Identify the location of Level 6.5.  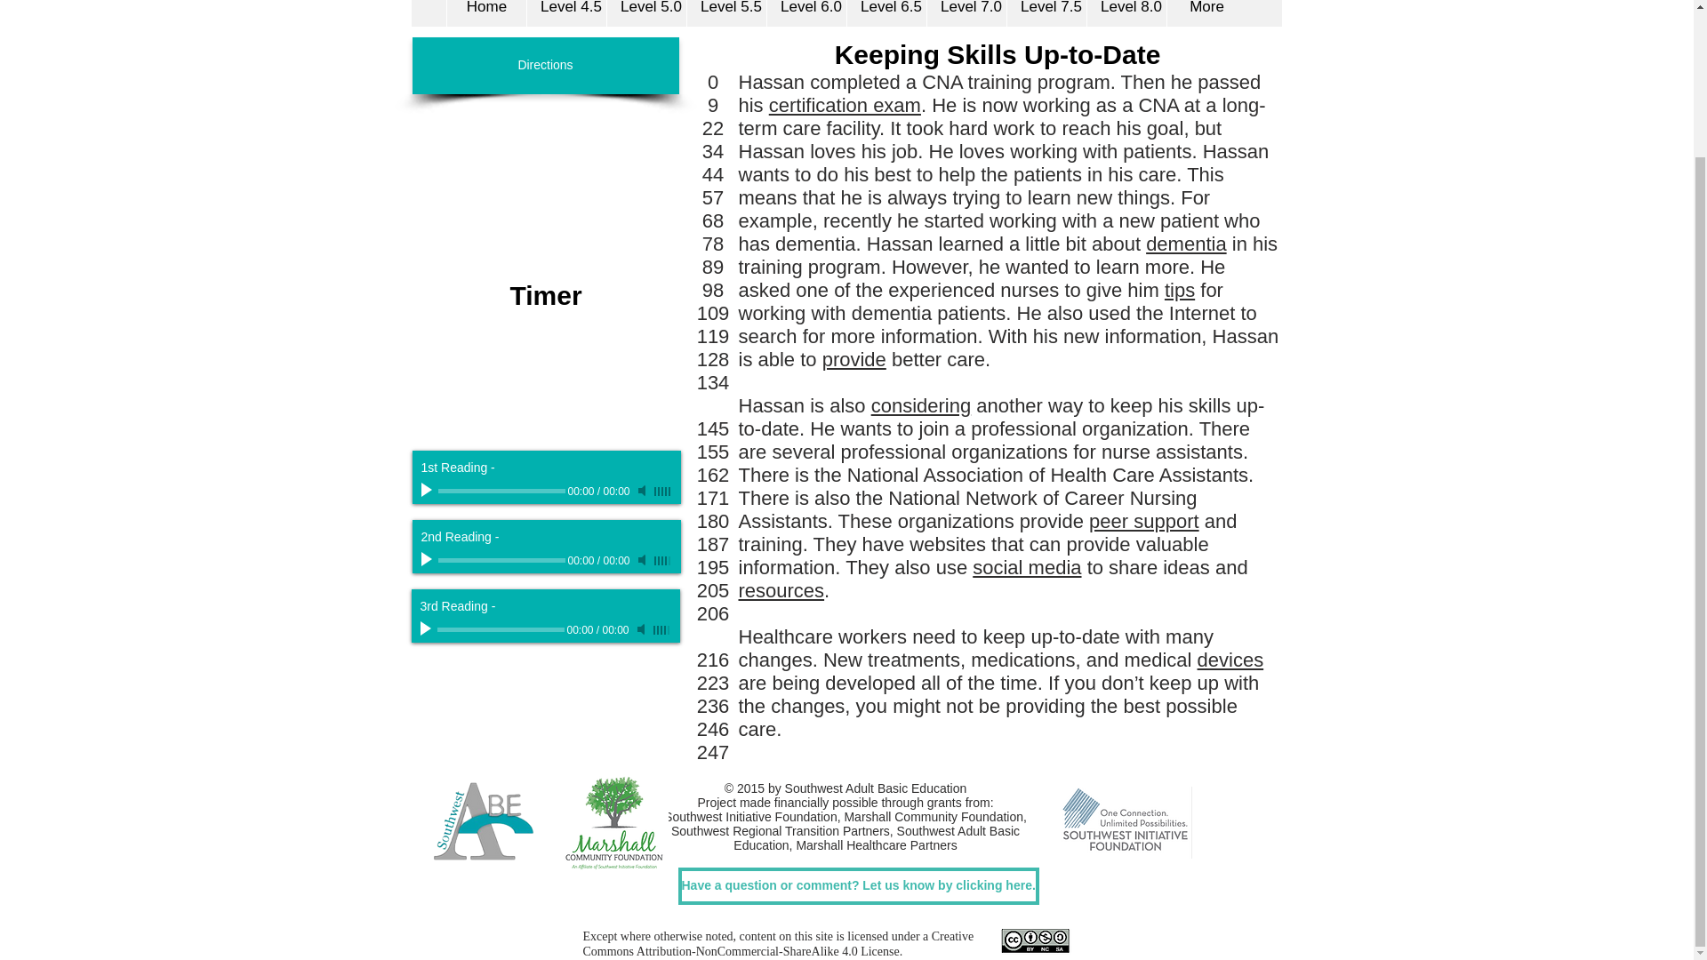
(886, 13).